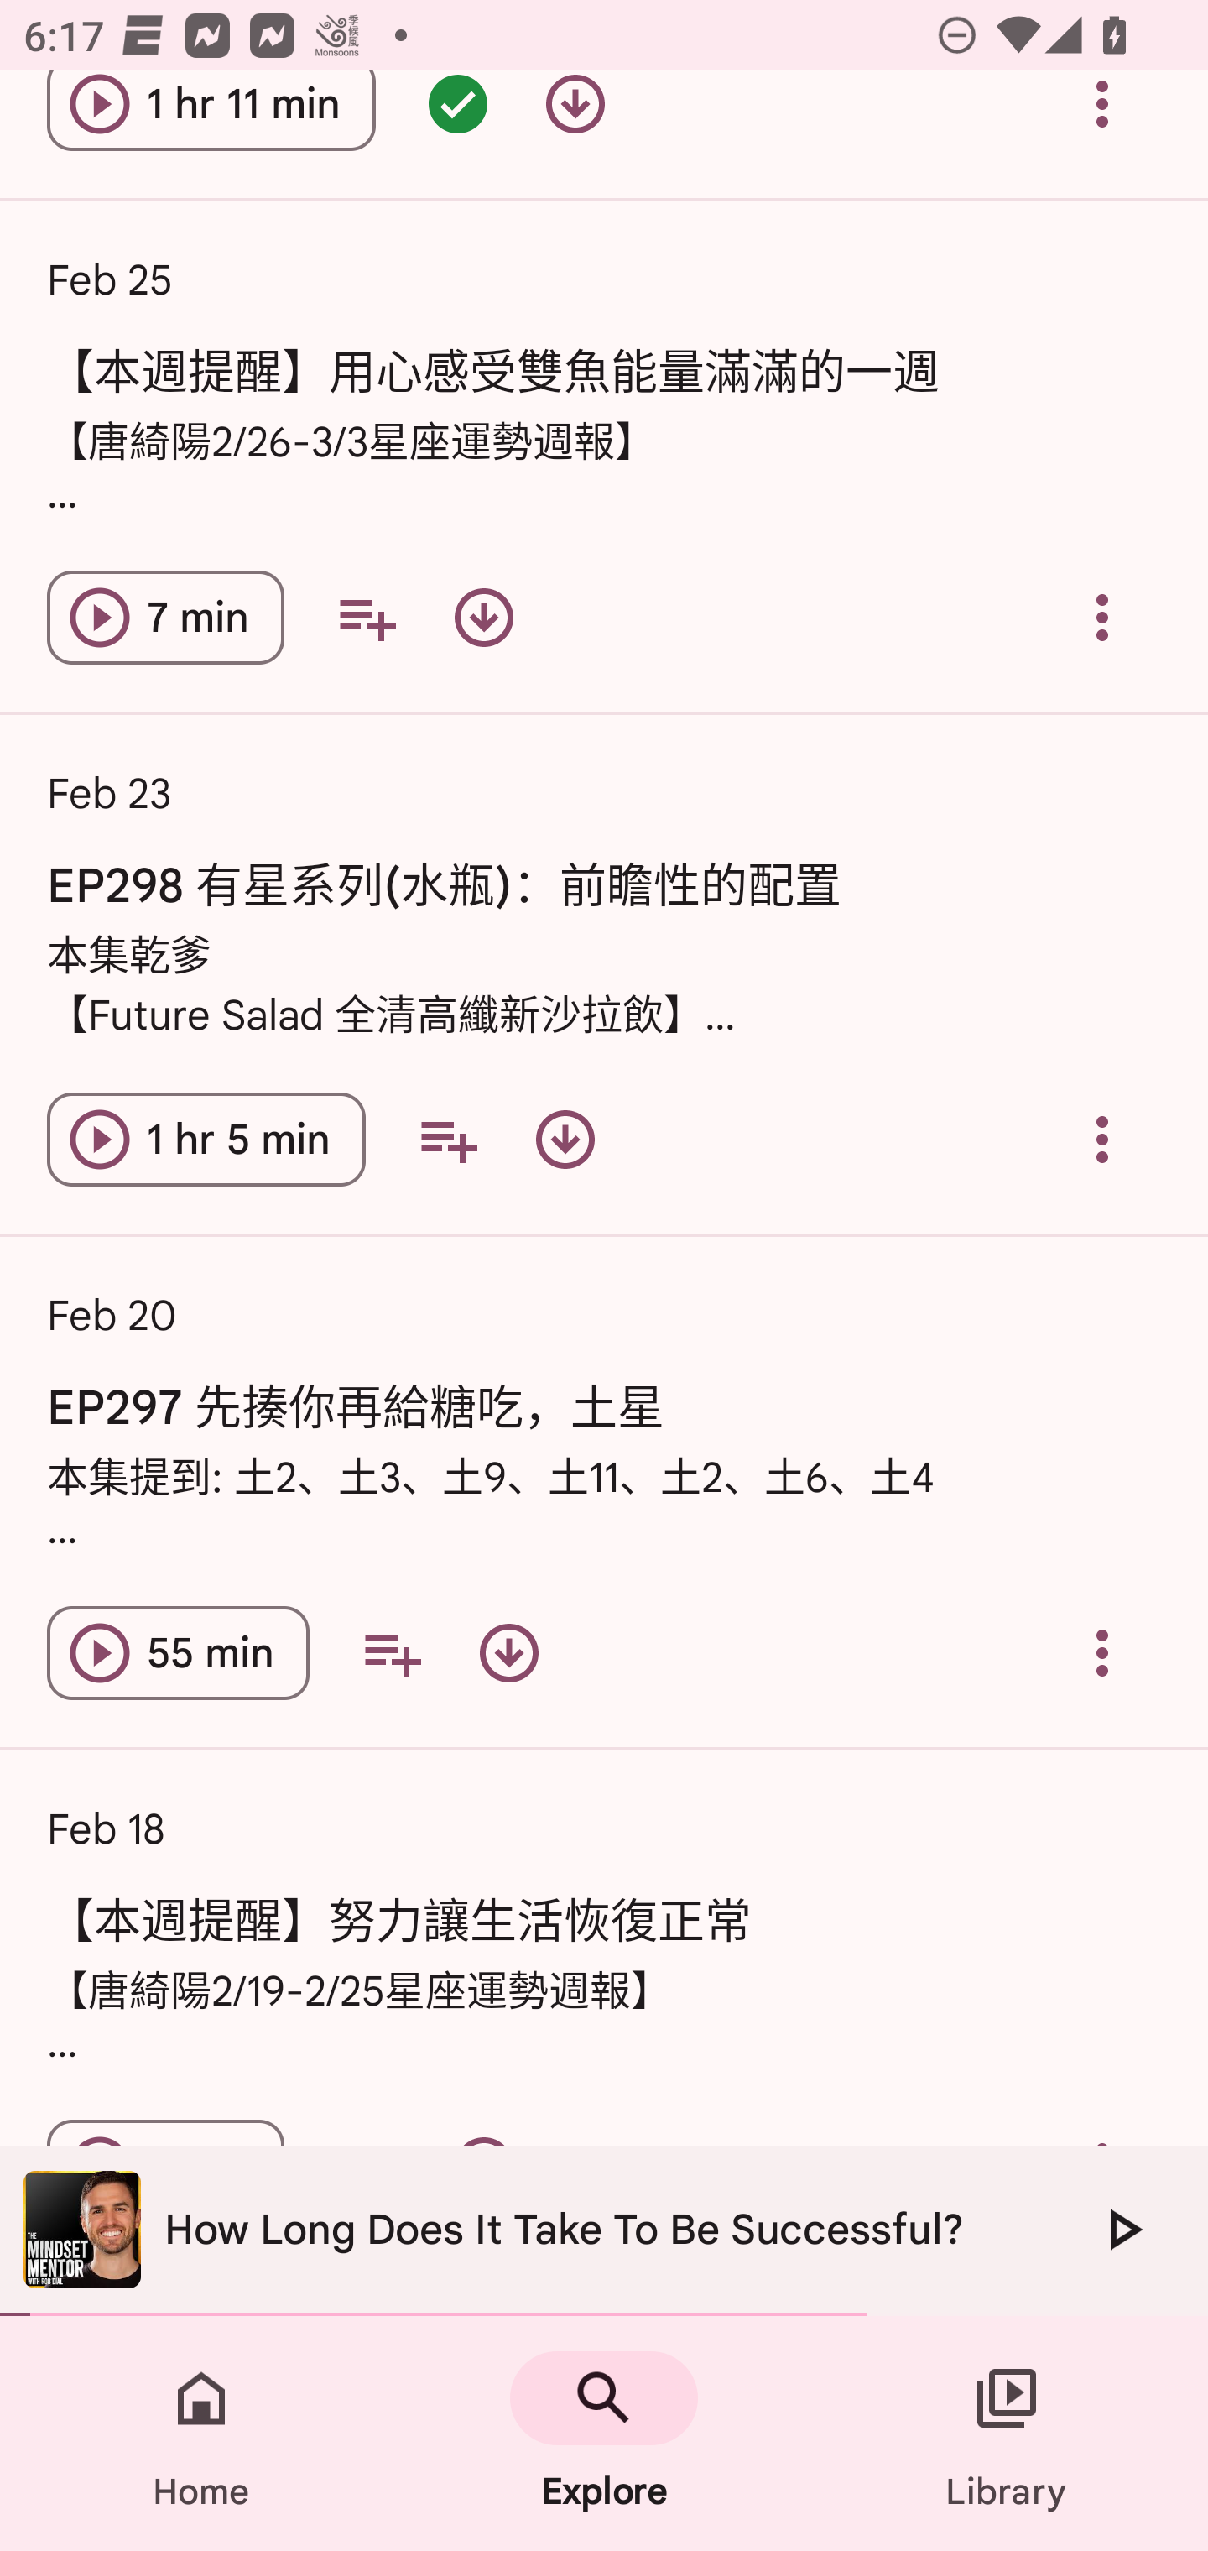  I want to click on Overflow menu, so click(1102, 123).